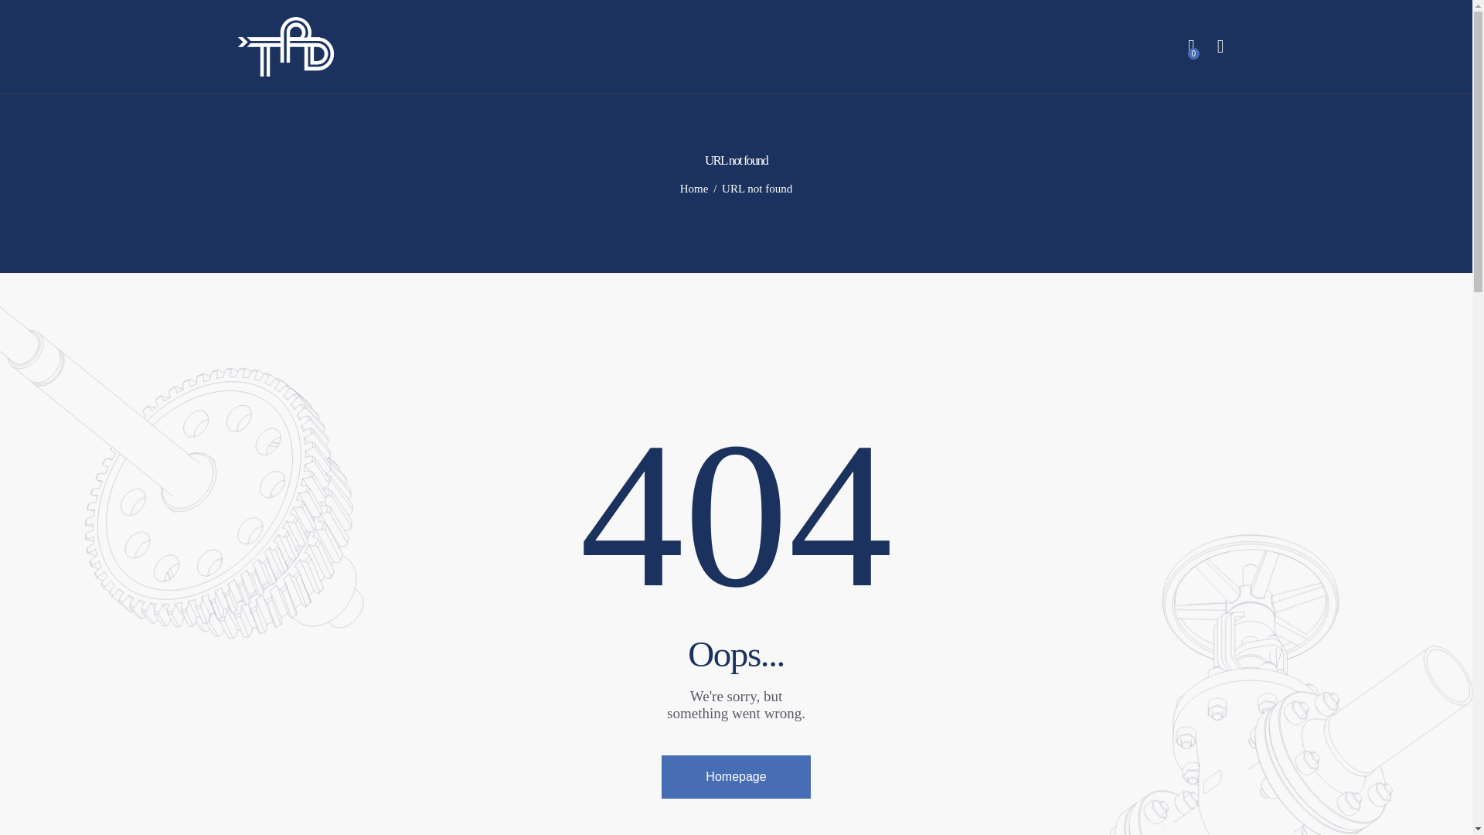 Image resolution: width=1484 pixels, height=835 pixels. I want to click on Home, so click(694, 189).